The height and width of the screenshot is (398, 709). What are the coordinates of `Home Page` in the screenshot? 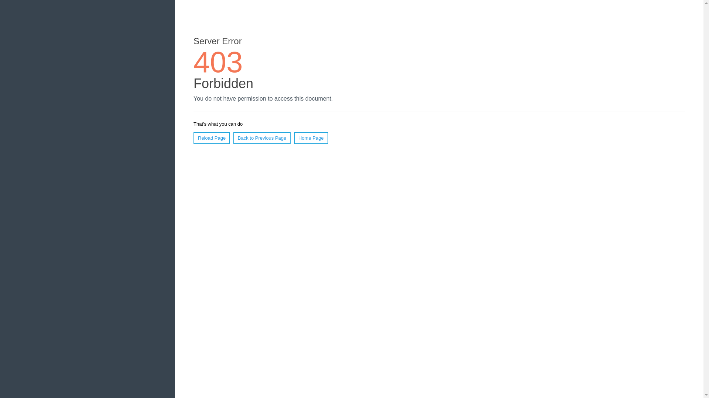 It's located at (311, 138).